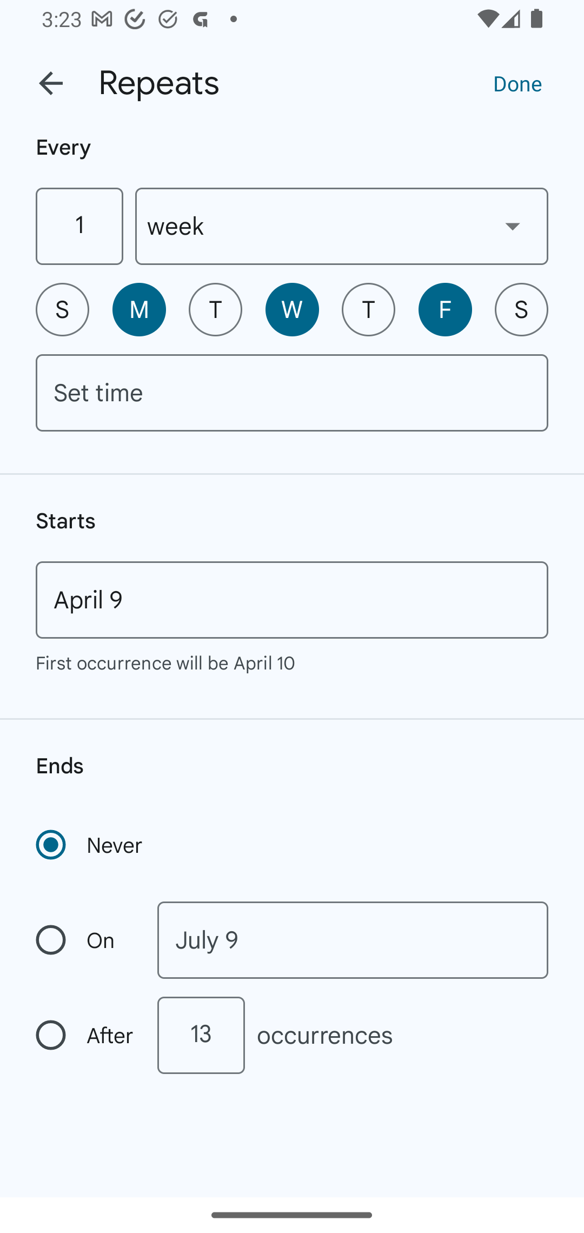 Image resolution: width=584 pixels, height=1233 pixels. What do you see at coordinates (445, 309) in the screenshot?
I see `F Friday, selected` at bounding box center [445, 309].